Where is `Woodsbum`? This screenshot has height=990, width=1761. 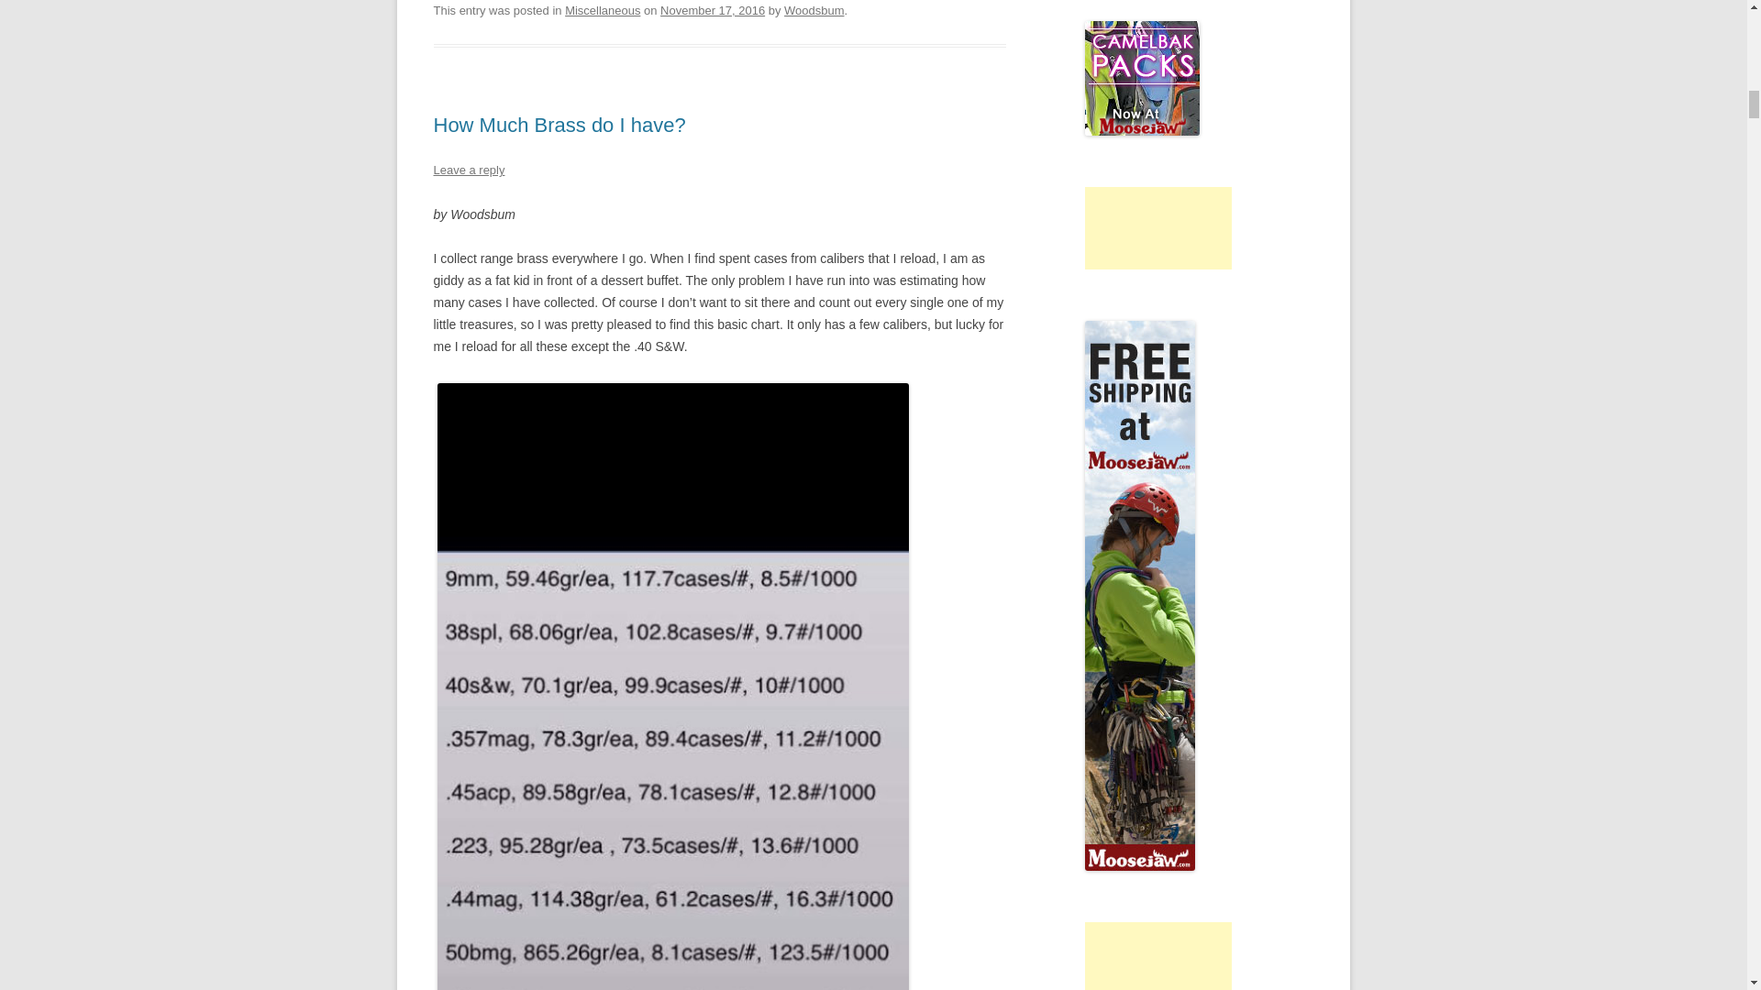
Woodsbum is located at coordinates (813, 11).